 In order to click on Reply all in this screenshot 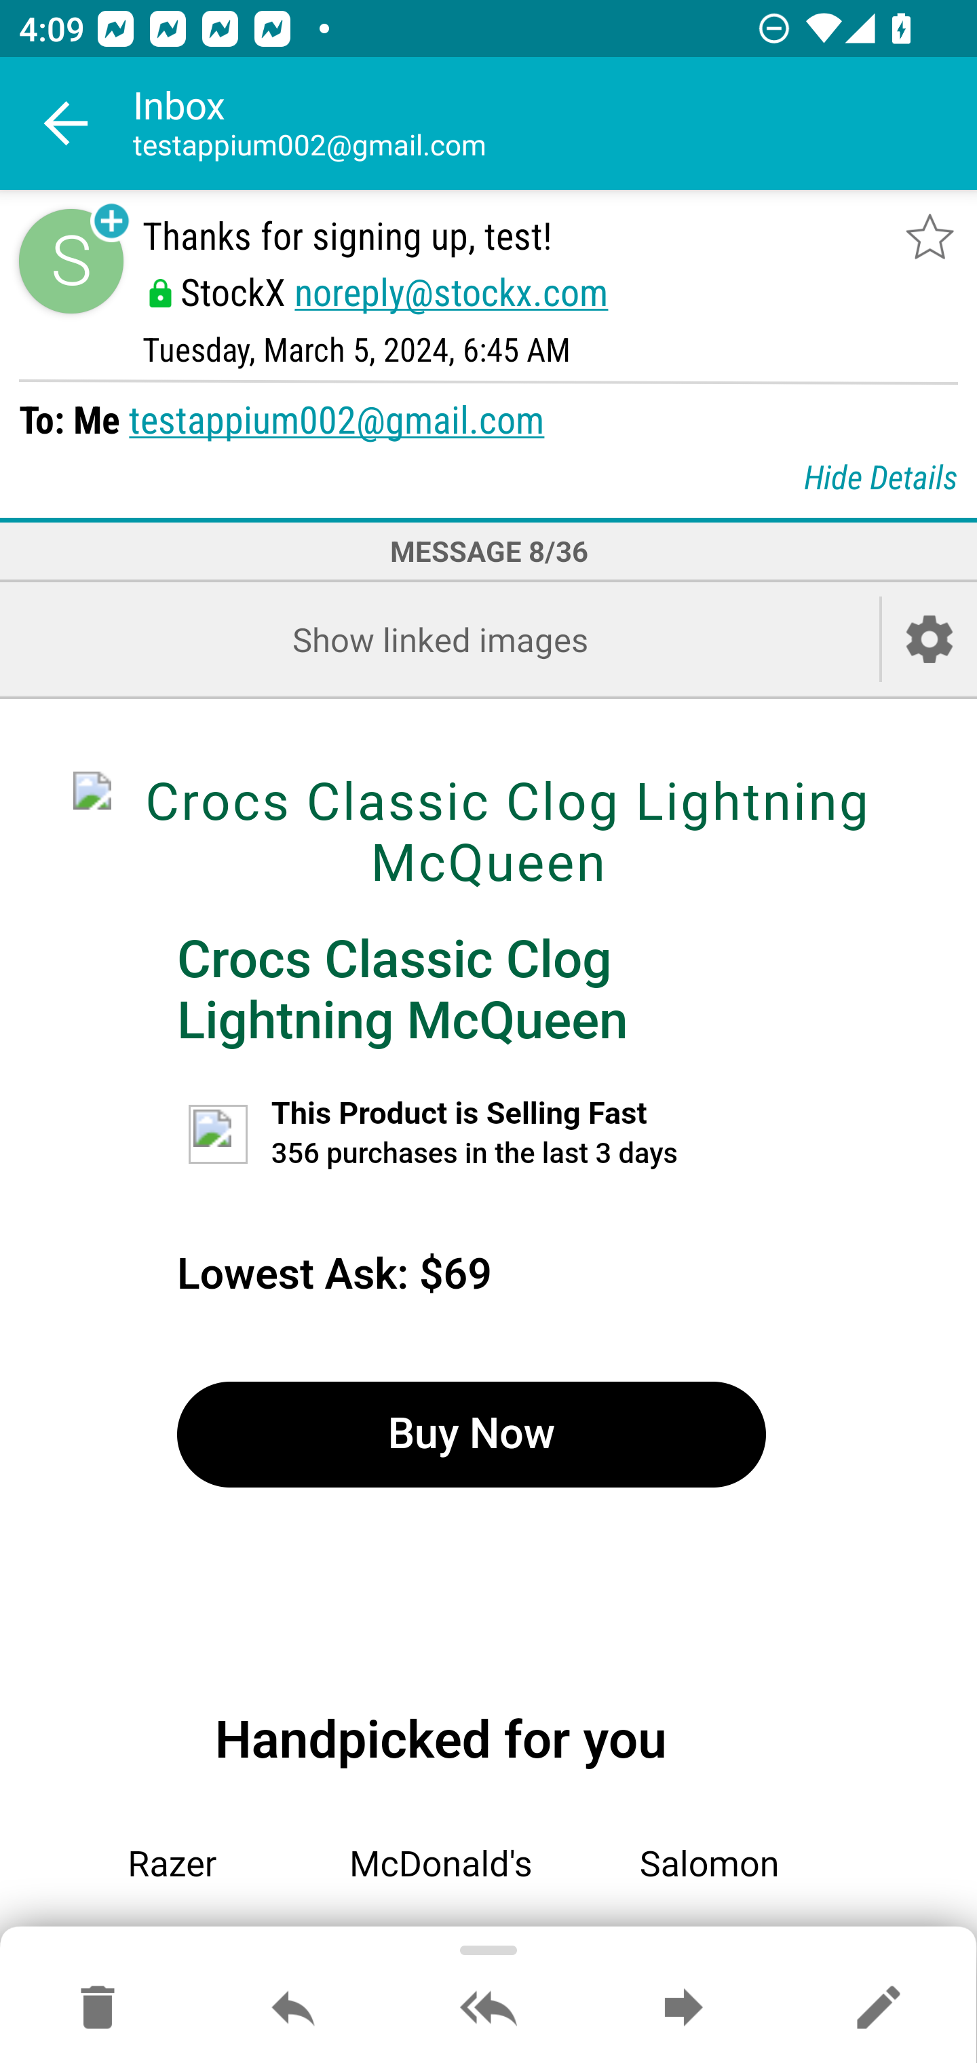, I will do `click(488, 2009)`.